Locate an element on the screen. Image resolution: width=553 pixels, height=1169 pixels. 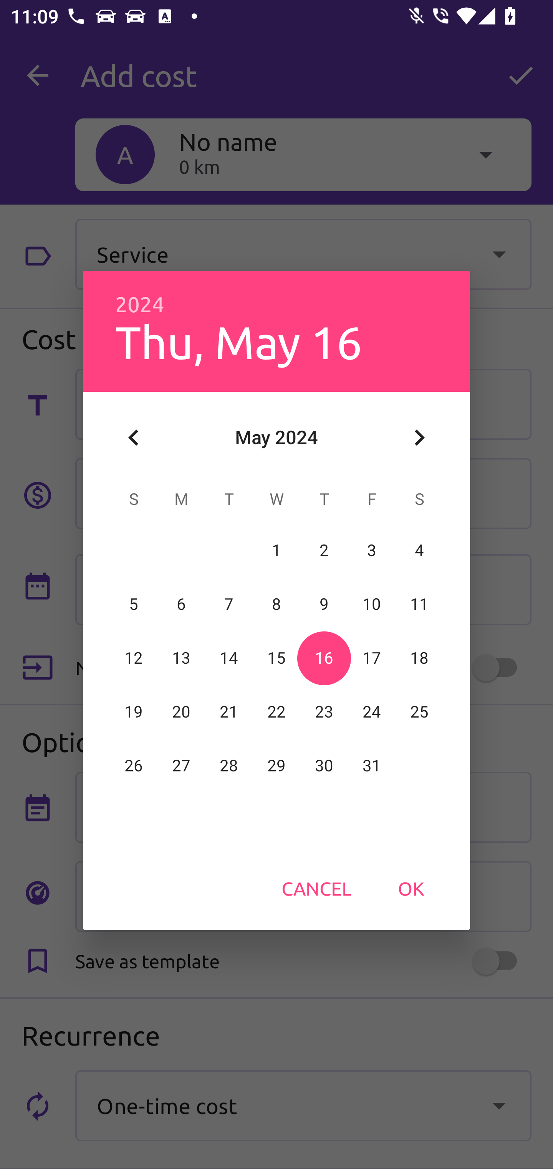
25 25 May 2024 is located at coordinates (419, 712).